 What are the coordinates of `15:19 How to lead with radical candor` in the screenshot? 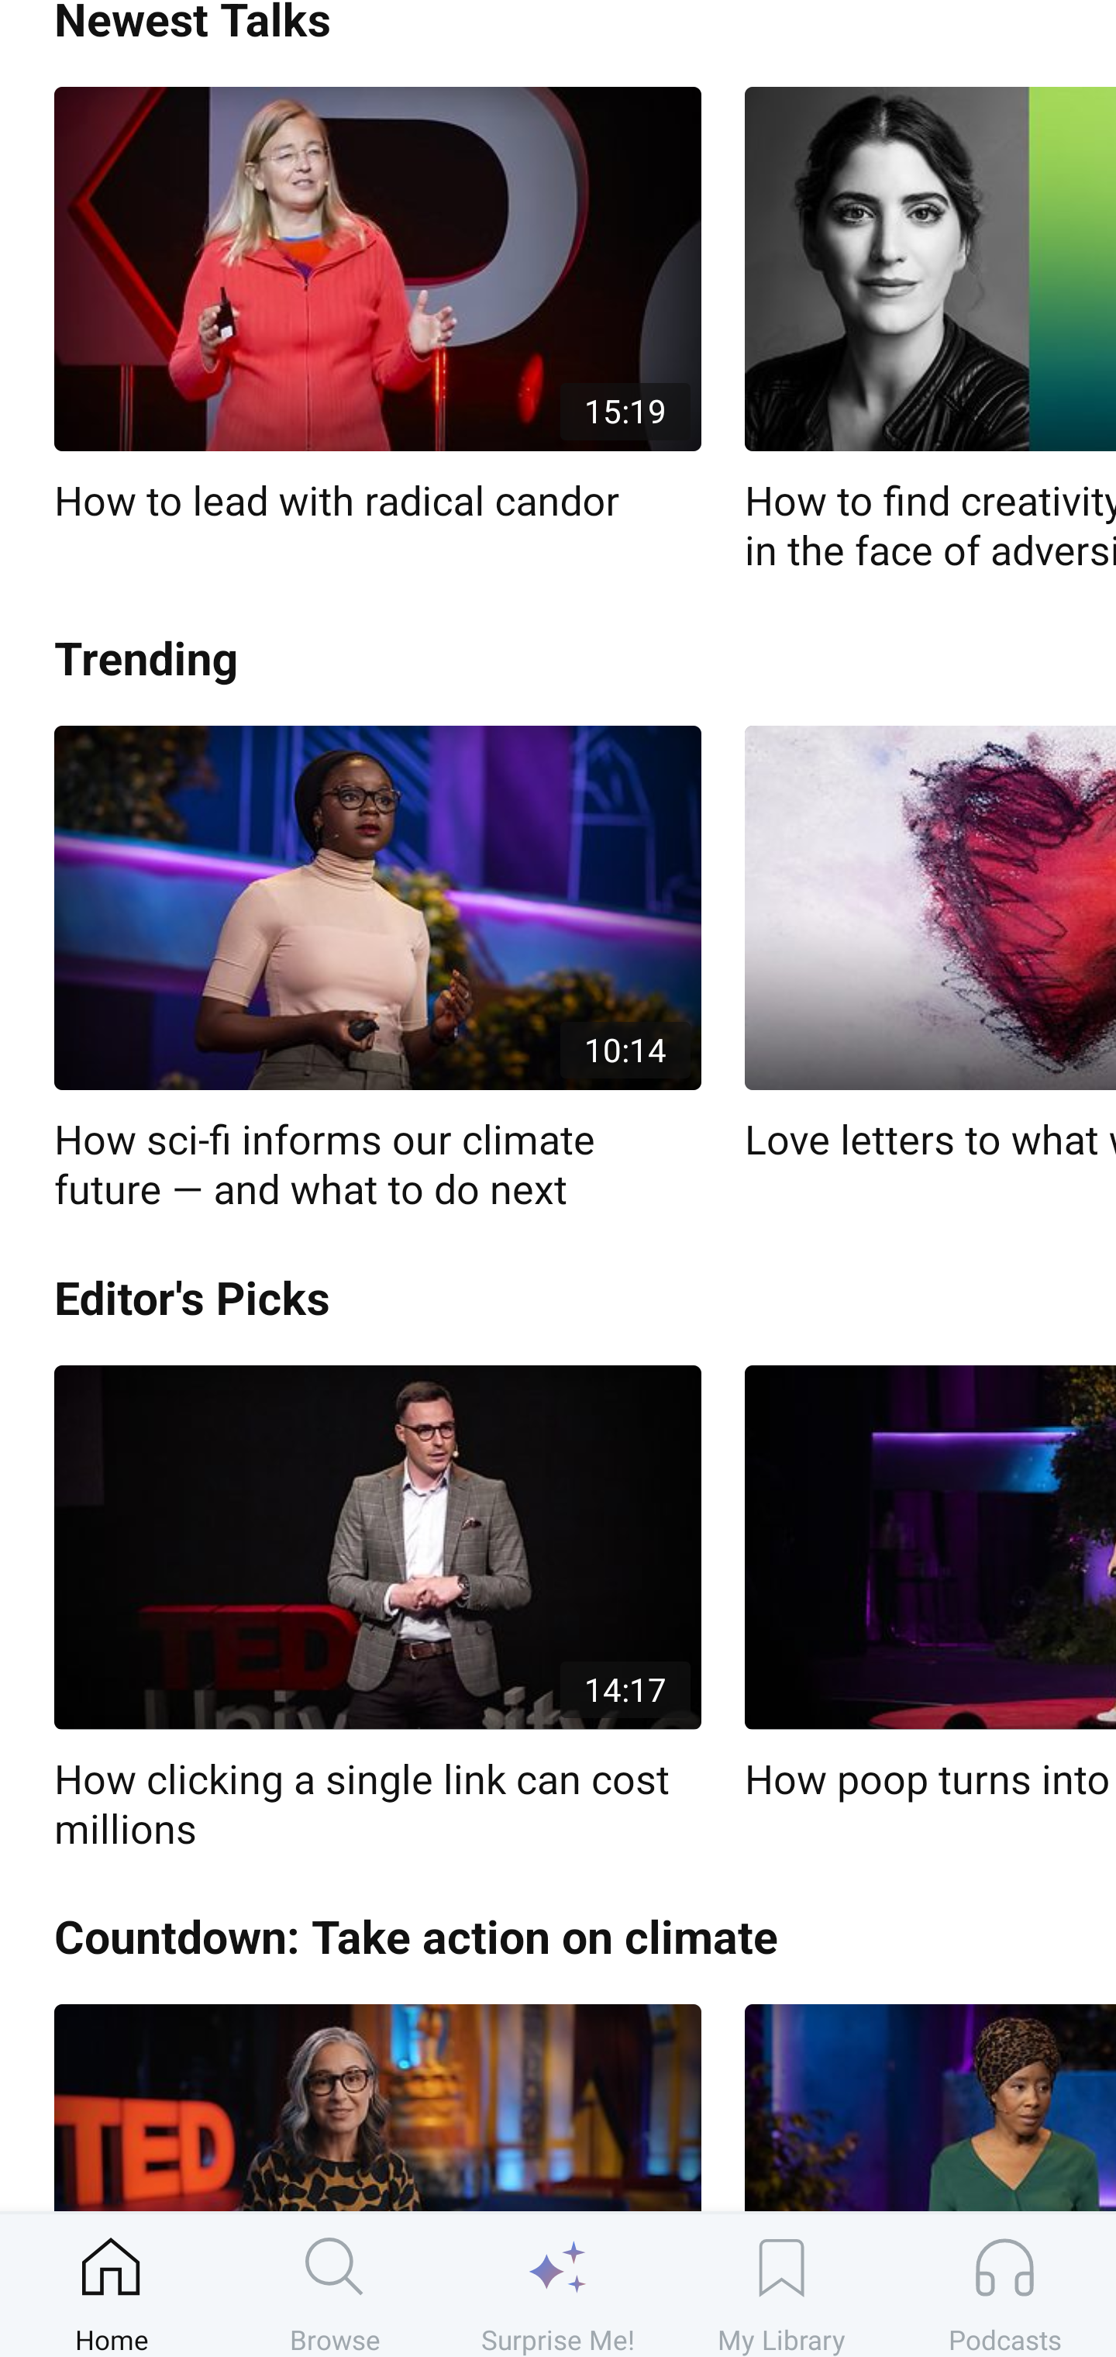 It's located at (377, 307).